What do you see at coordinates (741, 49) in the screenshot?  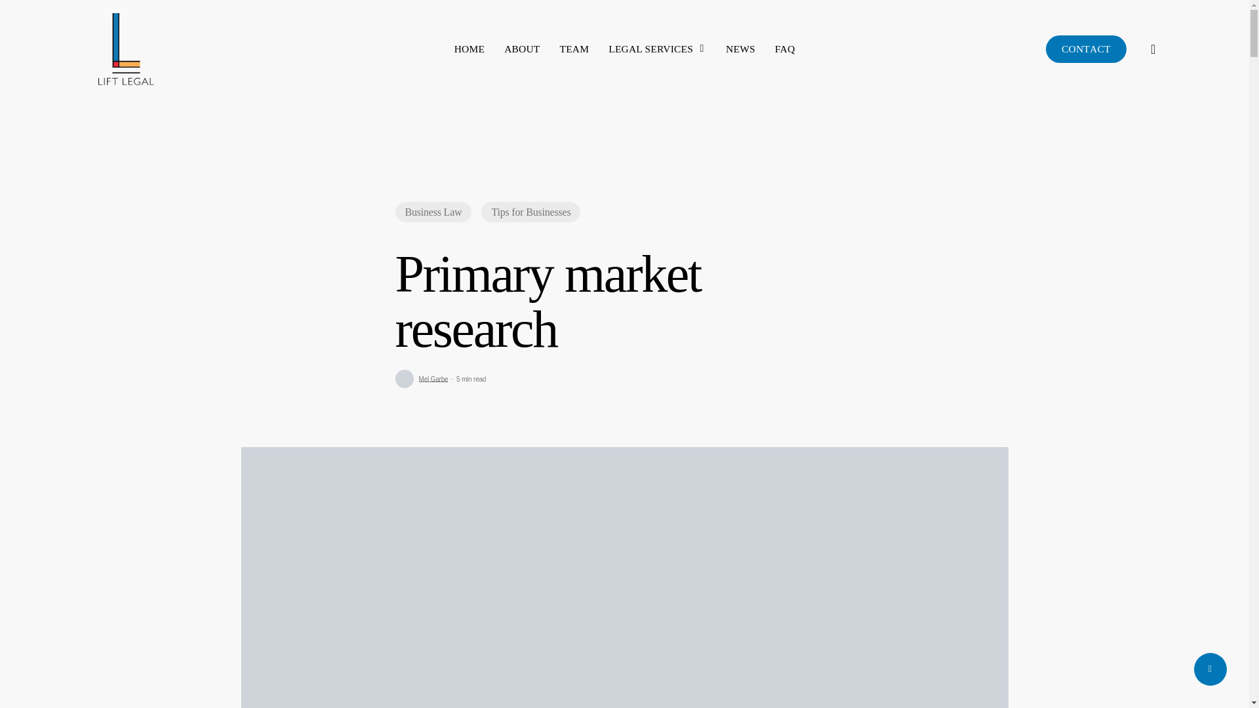 I see `NEWS` at bounding box center [741, 49].